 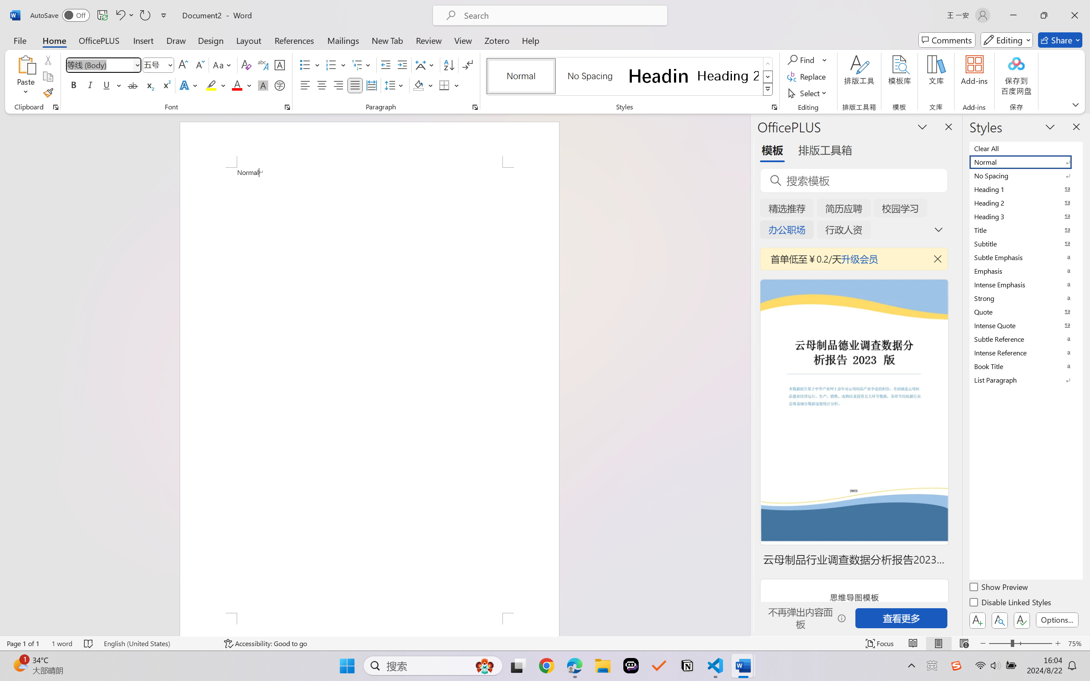 I want to click on Clear Formatting, so click(x=246, y=65).